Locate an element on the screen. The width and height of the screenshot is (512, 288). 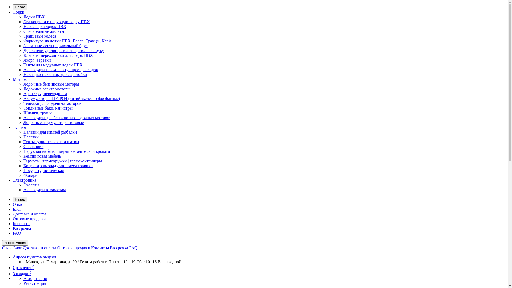
FAQ is located at coordinates (133, 248).